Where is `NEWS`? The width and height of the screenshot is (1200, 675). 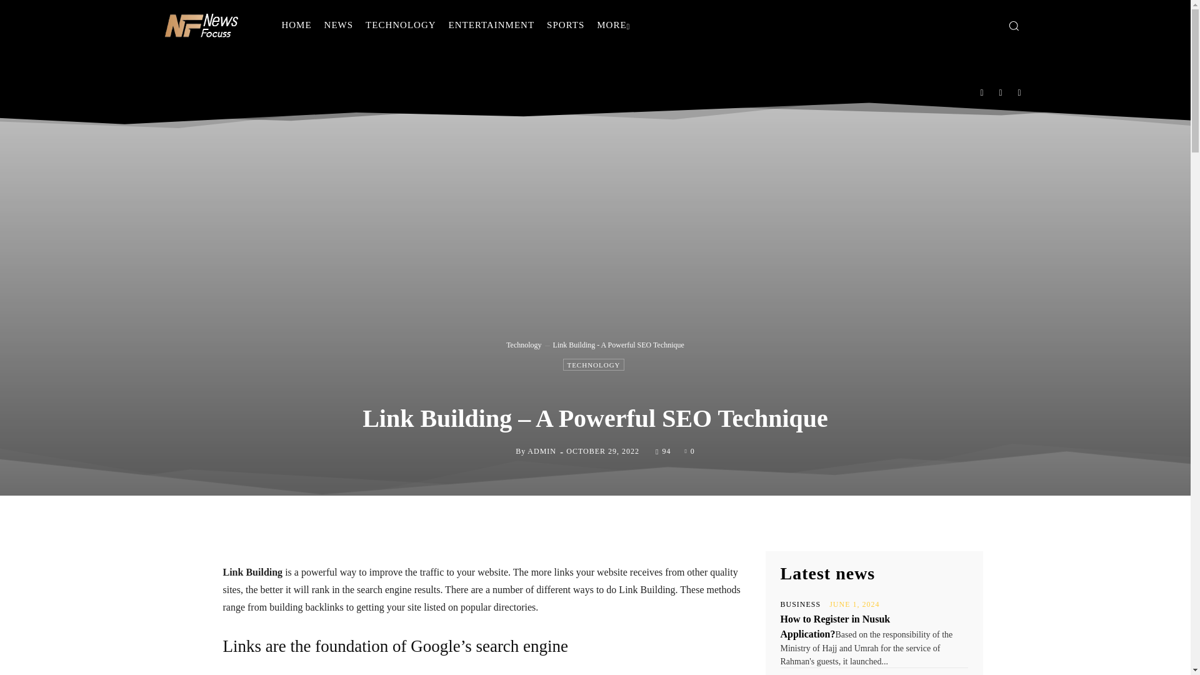
NEWS is located at coordinates (339, 25).